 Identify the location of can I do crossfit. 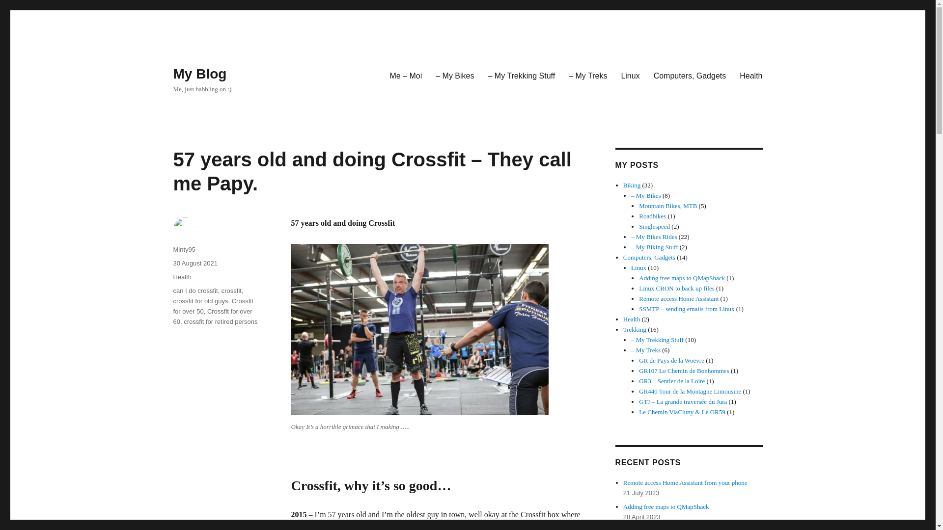
(195, 291).